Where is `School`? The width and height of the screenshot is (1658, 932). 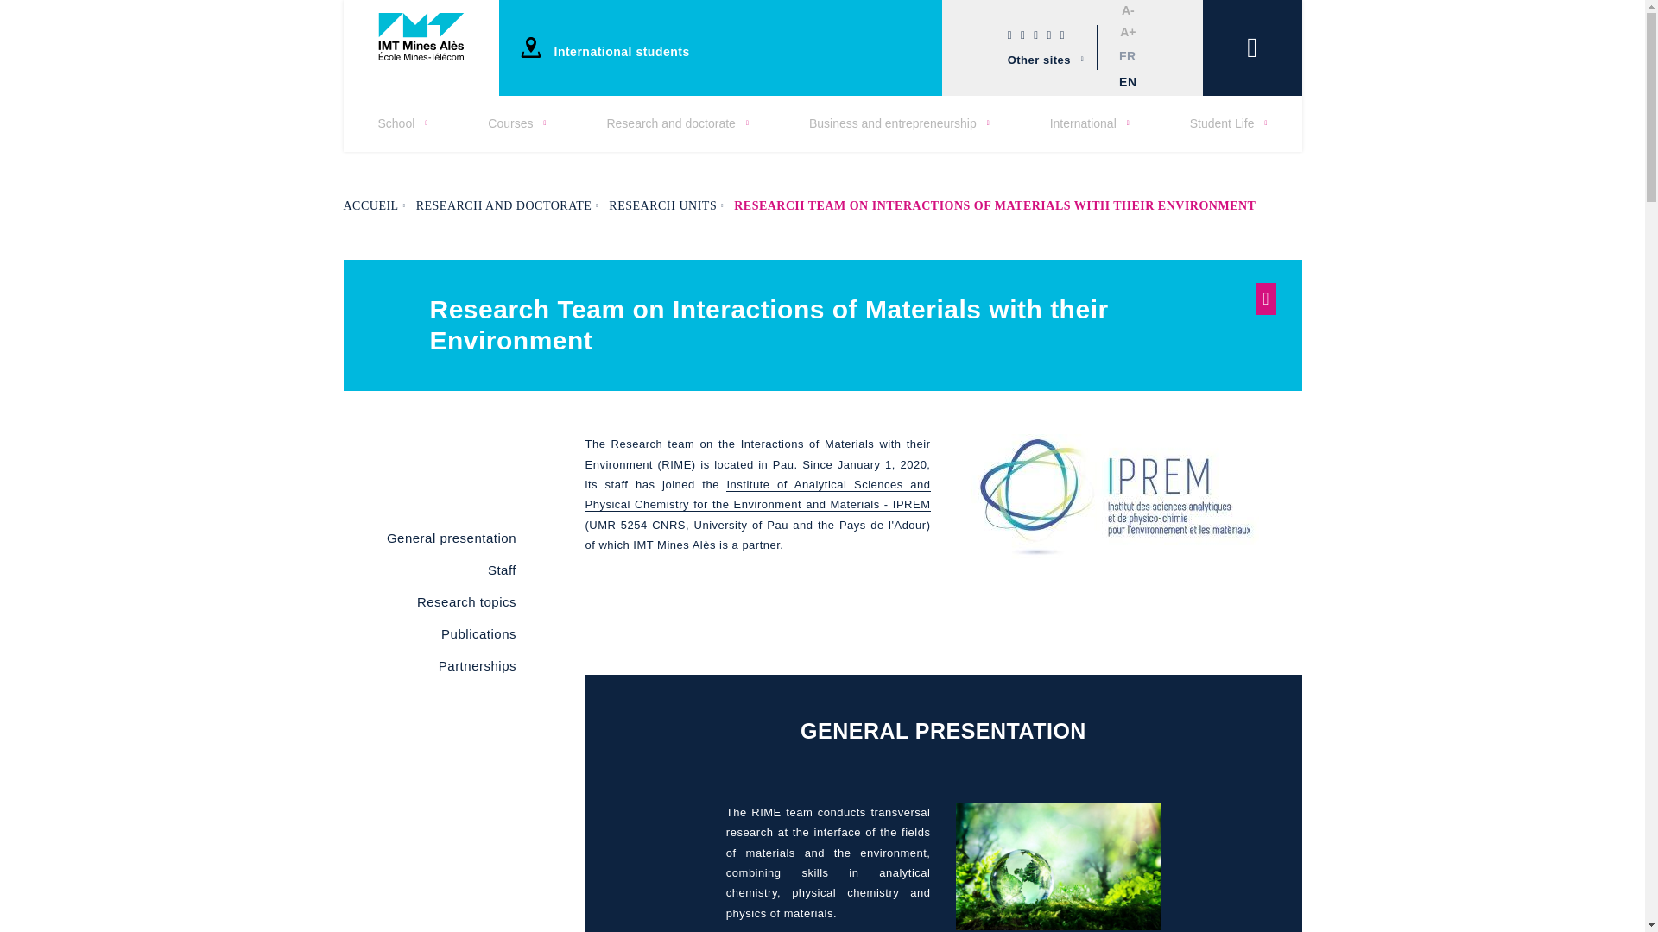 School is located at coordinates (402, 123).